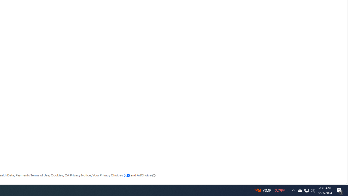 The height and width of the screenshot is (196, 348). What do you see at coordinates (32, 175) in the screenshot?
I see `Payments Terms of Use` at bounding box center [32, 175].